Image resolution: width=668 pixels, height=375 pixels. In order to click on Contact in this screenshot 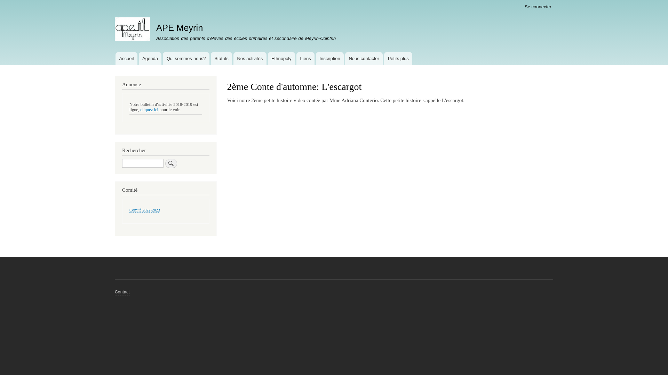, I will do `click(122, 292)`.